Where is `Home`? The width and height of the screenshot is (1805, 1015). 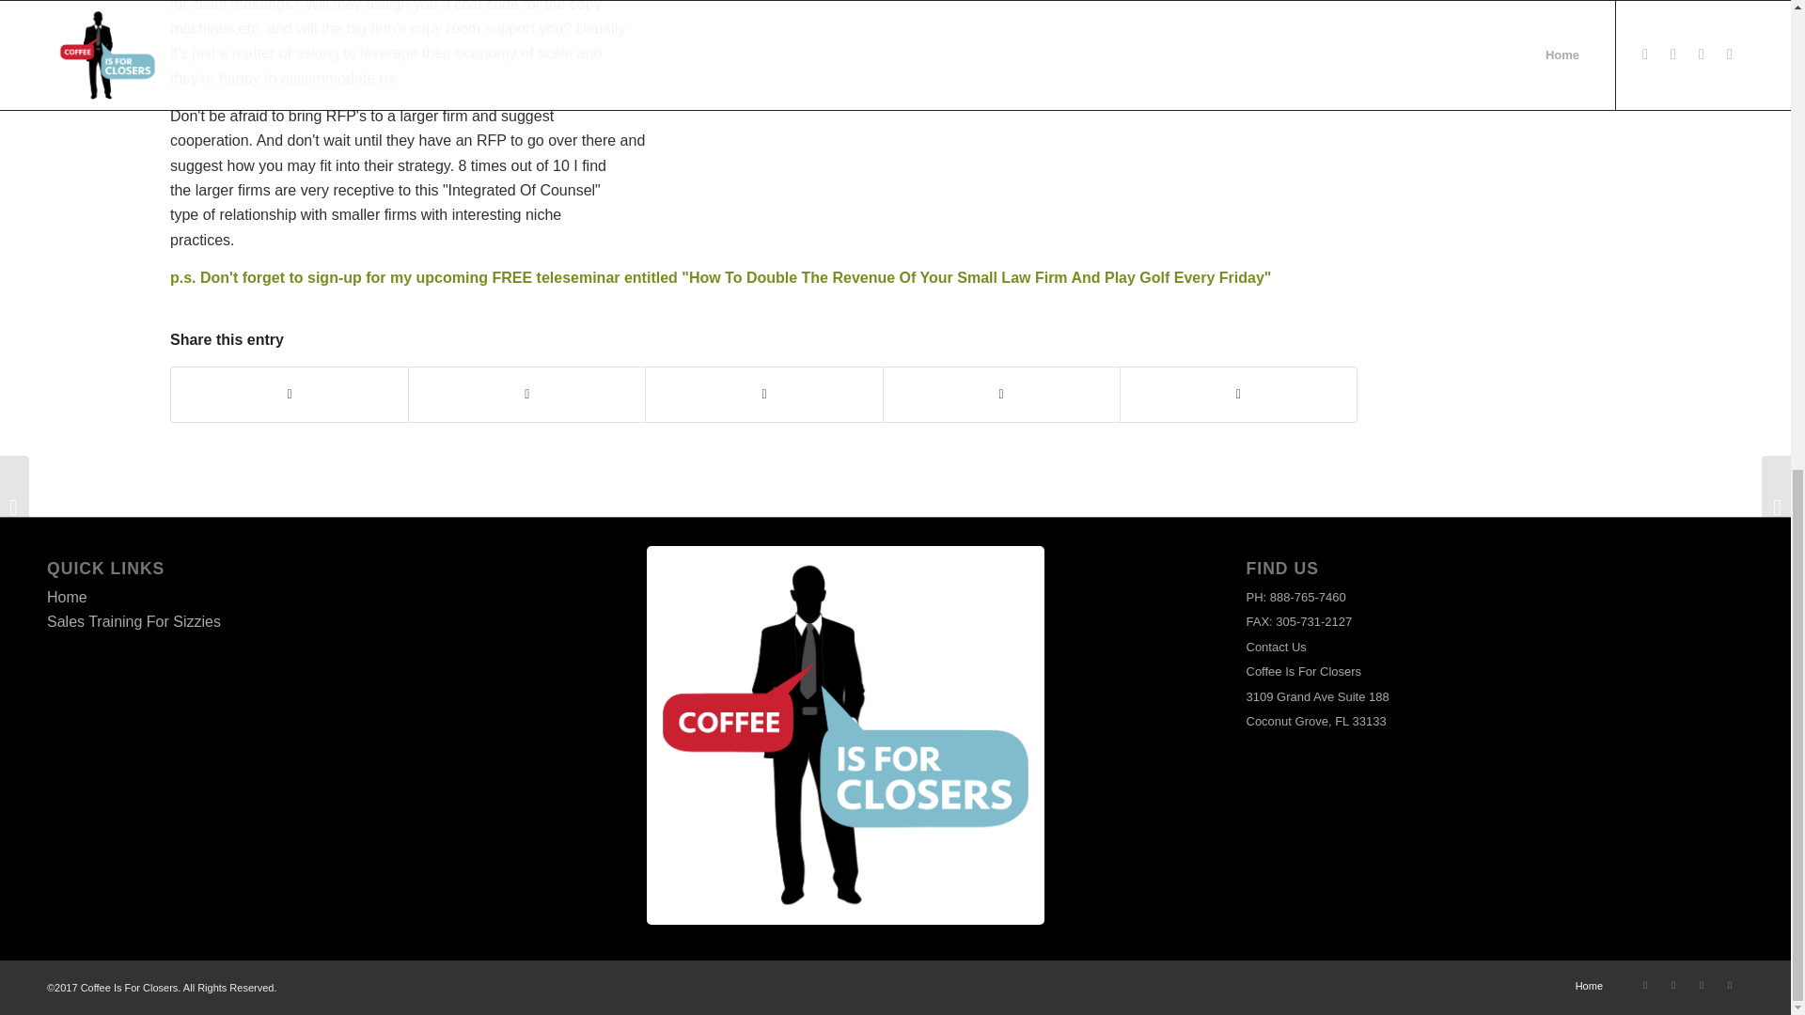
Home is located at coordinates (66, 597).